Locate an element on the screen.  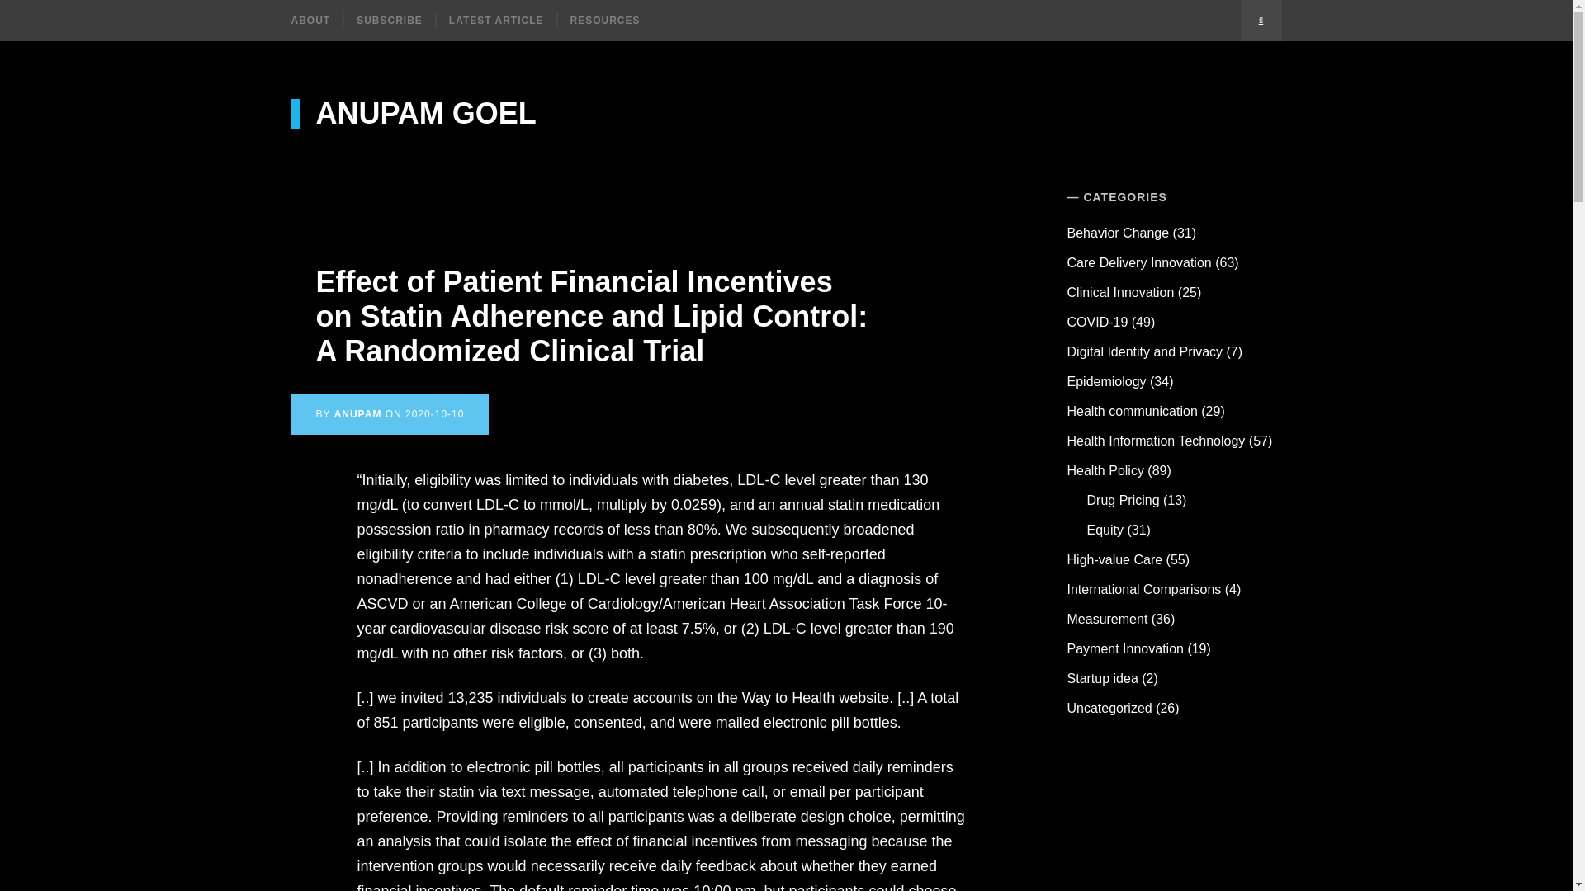
SUBSCRIBE is located at coordinates (388, 20).